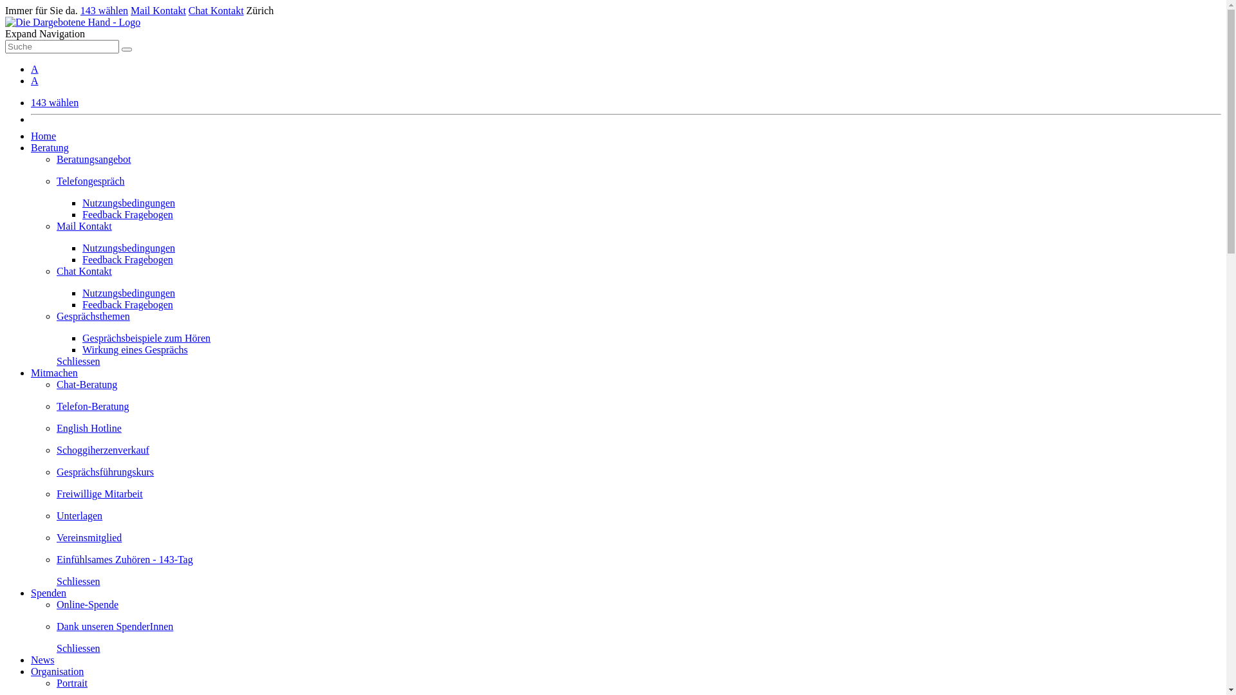  I want to click on Feedback Fragebogen, so click(127, 215).